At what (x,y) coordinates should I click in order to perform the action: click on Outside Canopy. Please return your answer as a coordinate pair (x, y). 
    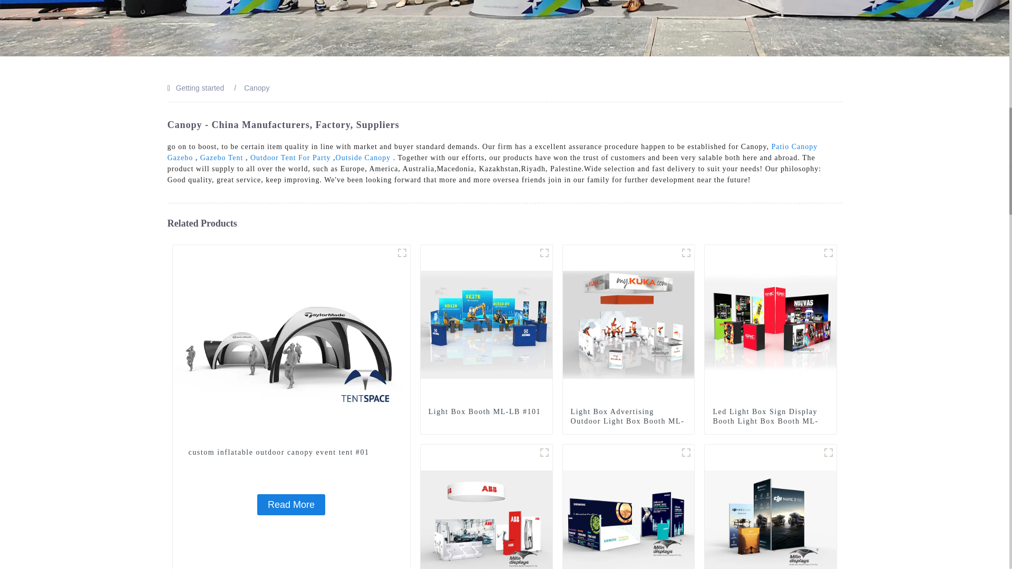
    Looking at the image, I should click on (363, 157).